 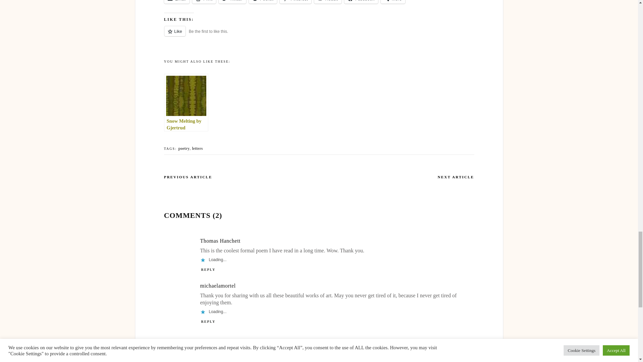 I want to click on Click to share on Facebook, so click(x=361, y=2).